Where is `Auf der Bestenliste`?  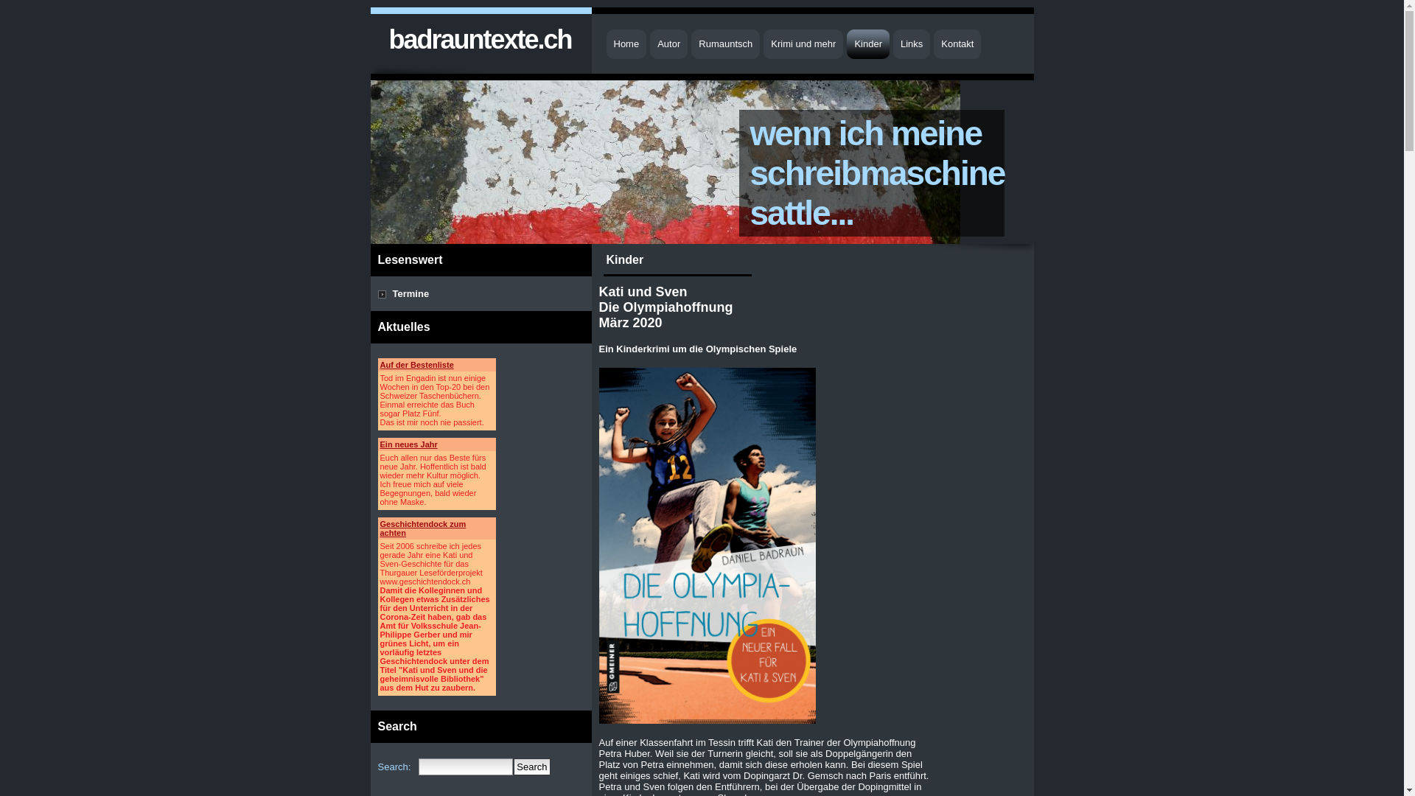
Auf der Bestenliste is located at coordinates (437, 365).